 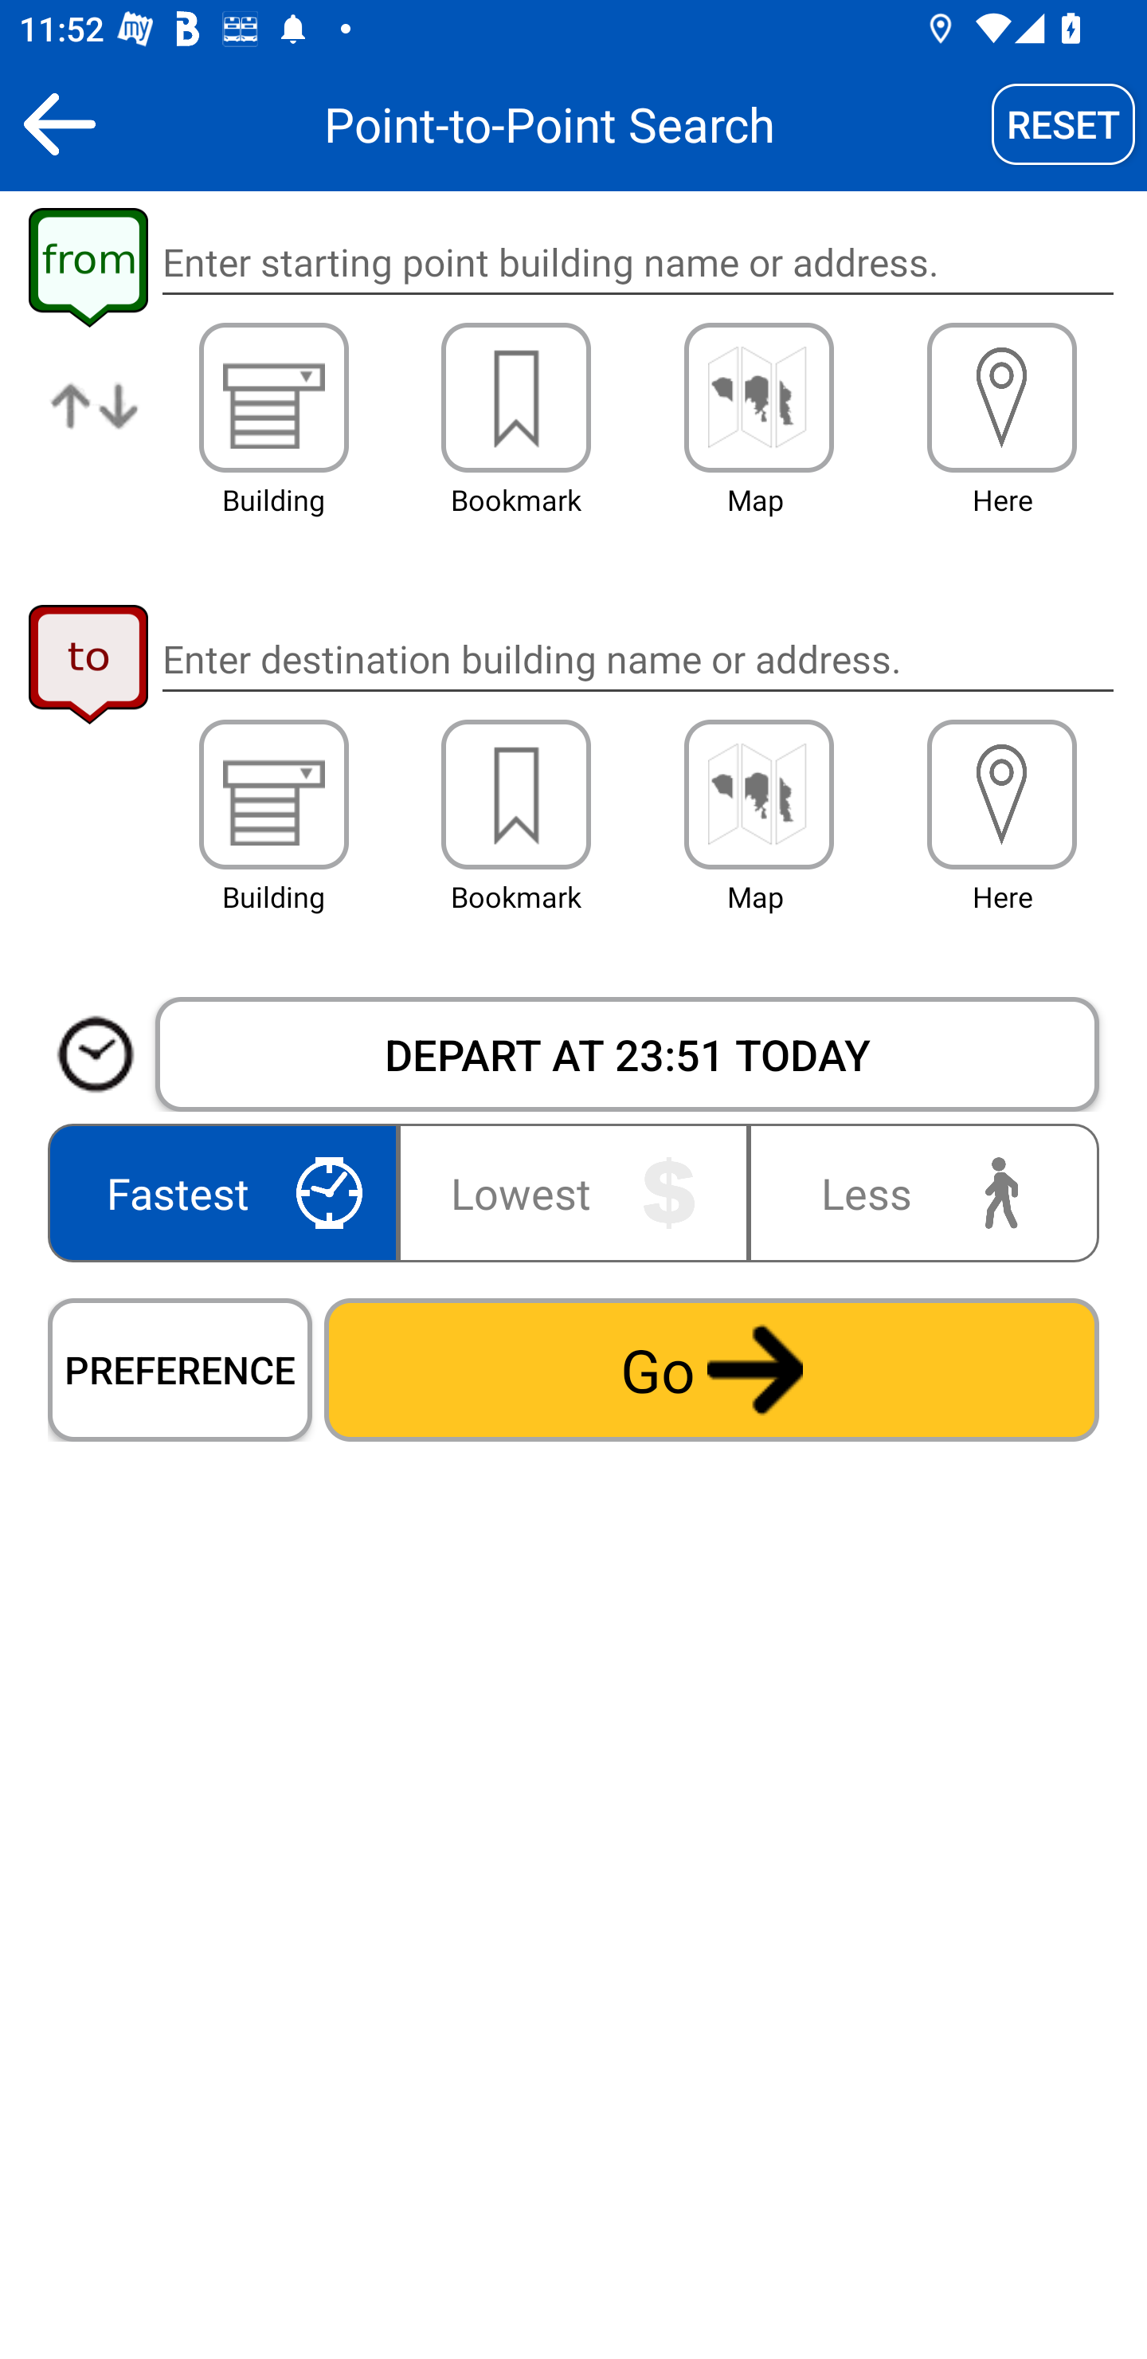 What do you see at coordinates (274, 795) in the screenshot?
I see `Building` at bounding box center [274, 795].